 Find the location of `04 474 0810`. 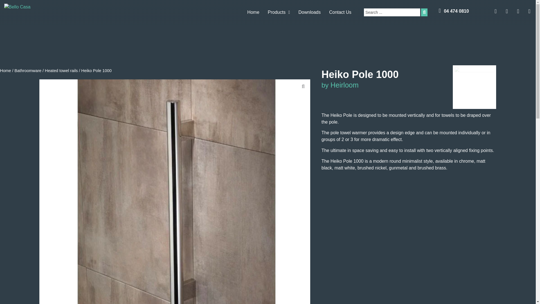

04 474 0810 is located at coordinates (456, 11).